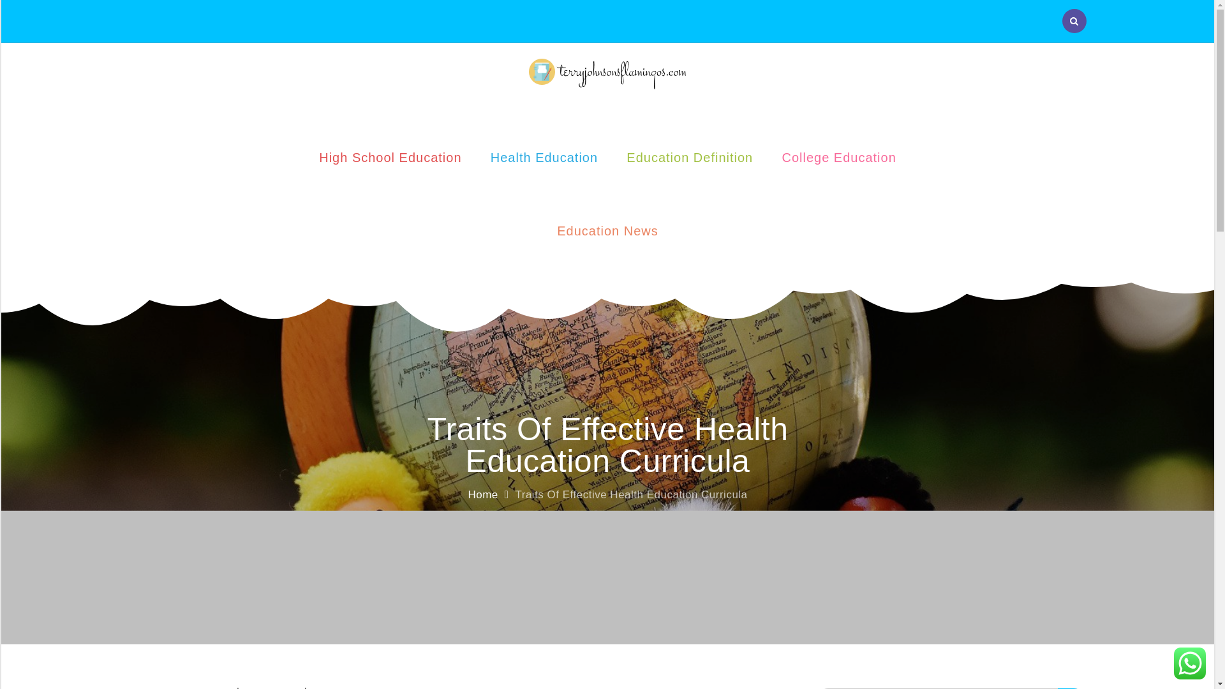 This screenshot has width=1225, height=689. Describe the element at coordinates (273, 688) in the screenshot. I see `Mikroba` at that location.